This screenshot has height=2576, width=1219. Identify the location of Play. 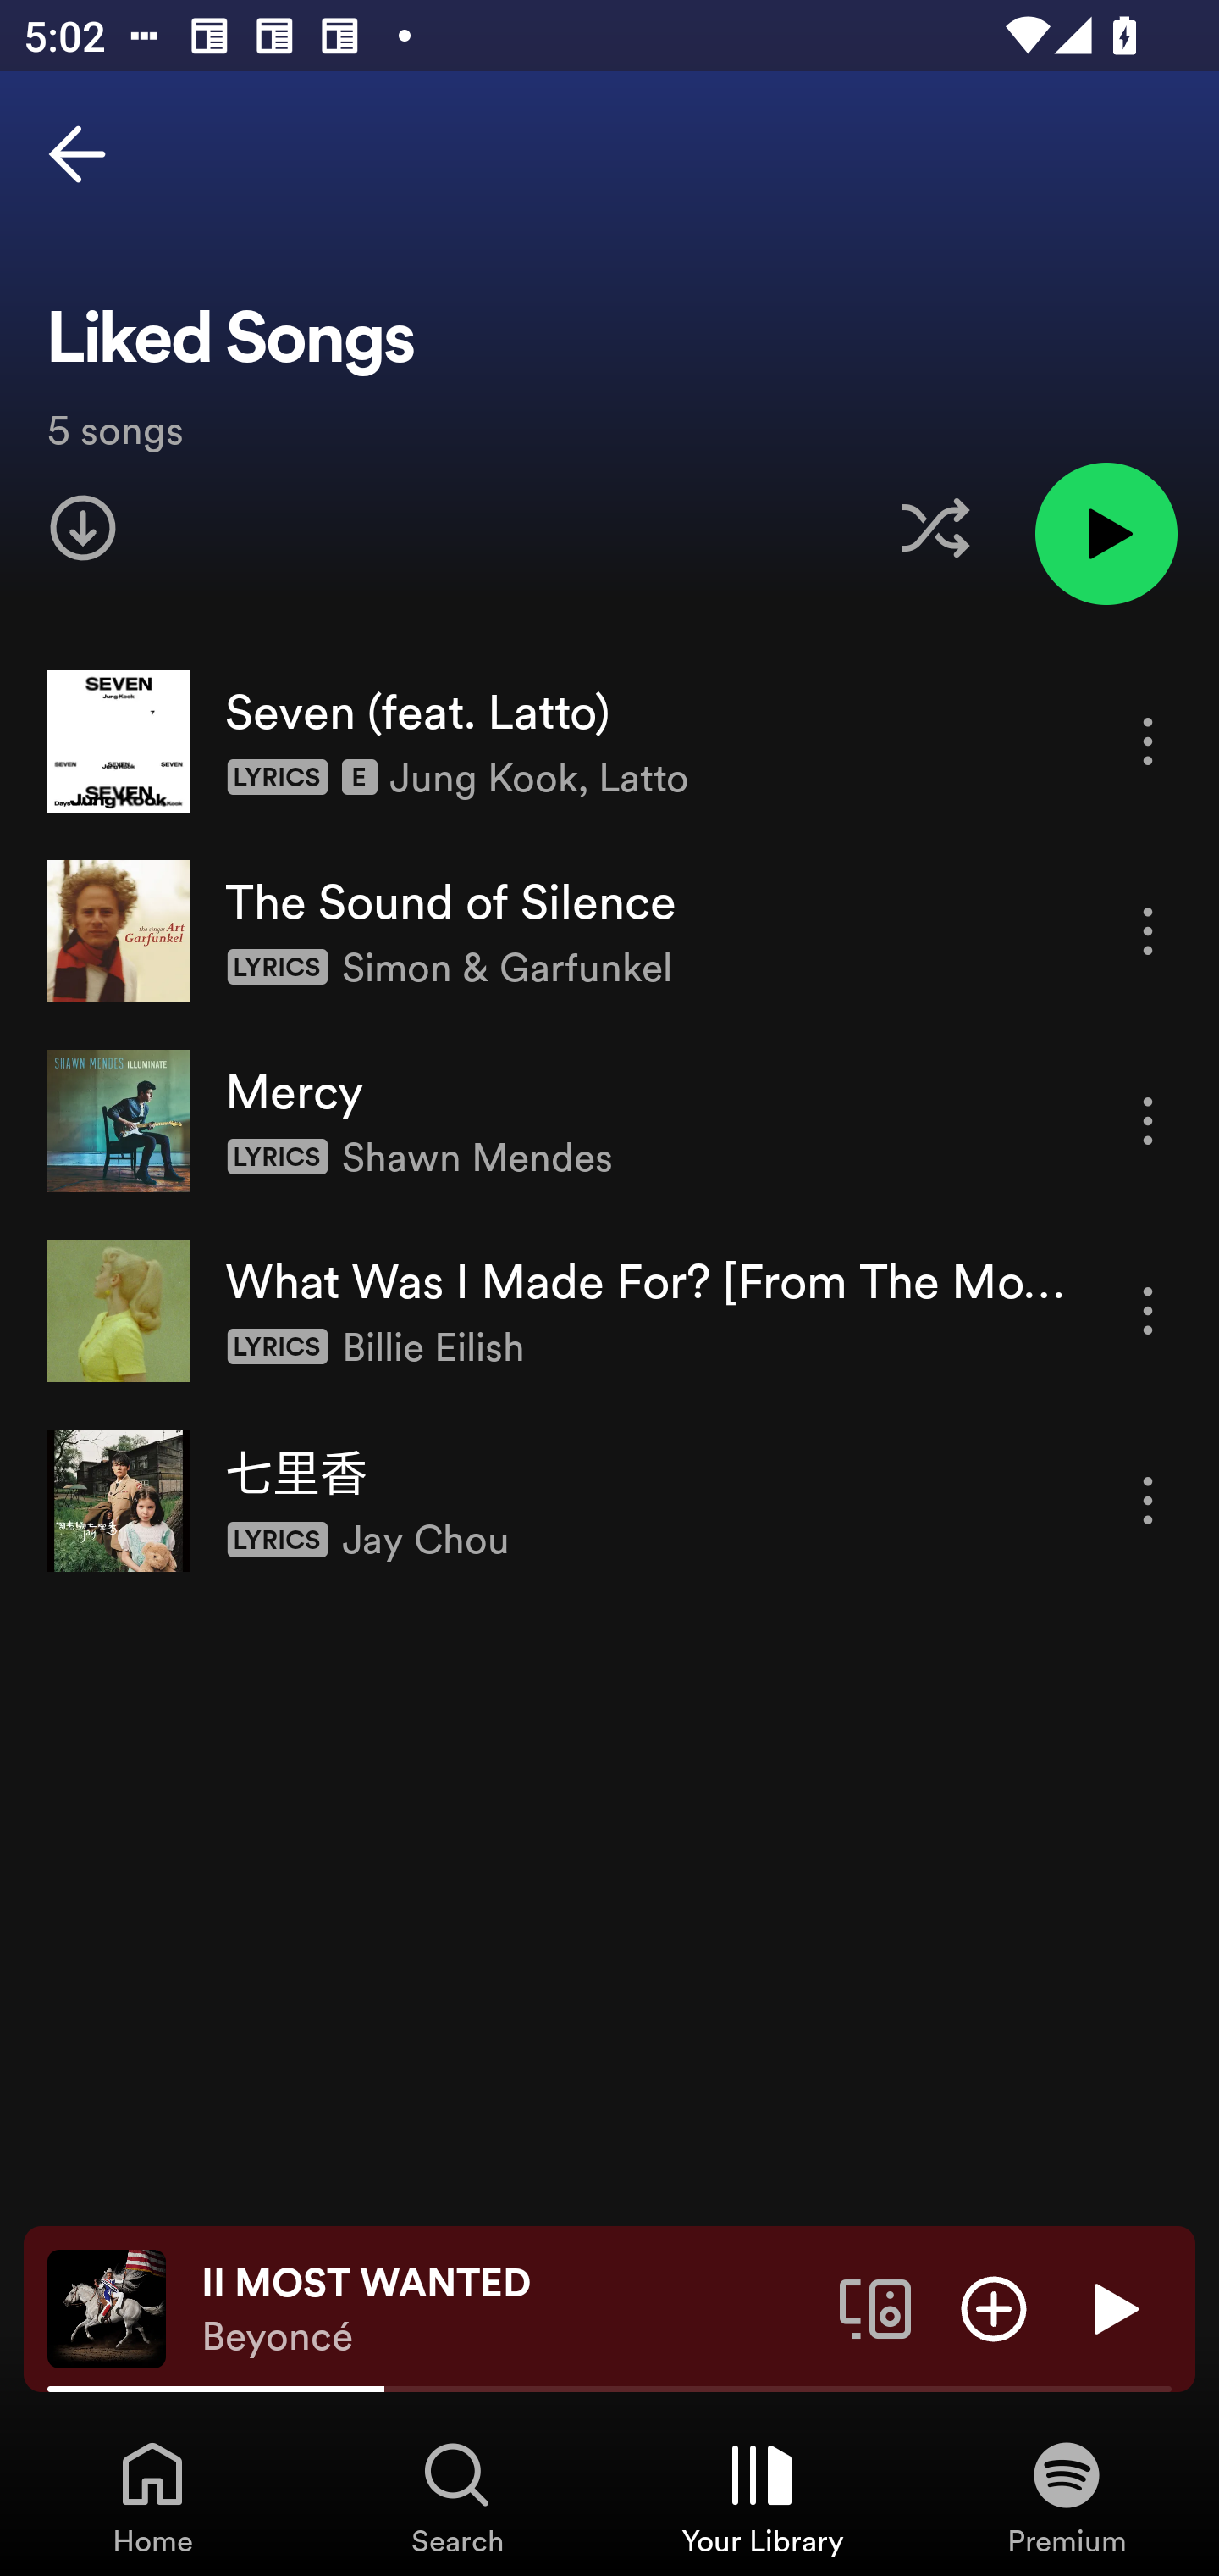
(1112, 2307).